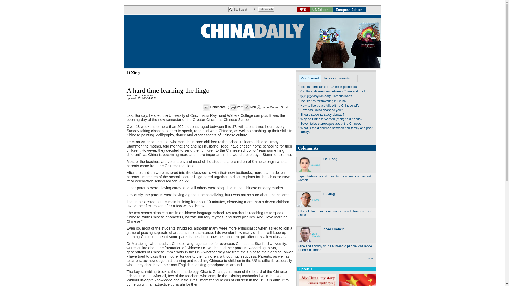  Describe the element at coordinates (240, 107) in the screenshot. I see `Print` at that location.